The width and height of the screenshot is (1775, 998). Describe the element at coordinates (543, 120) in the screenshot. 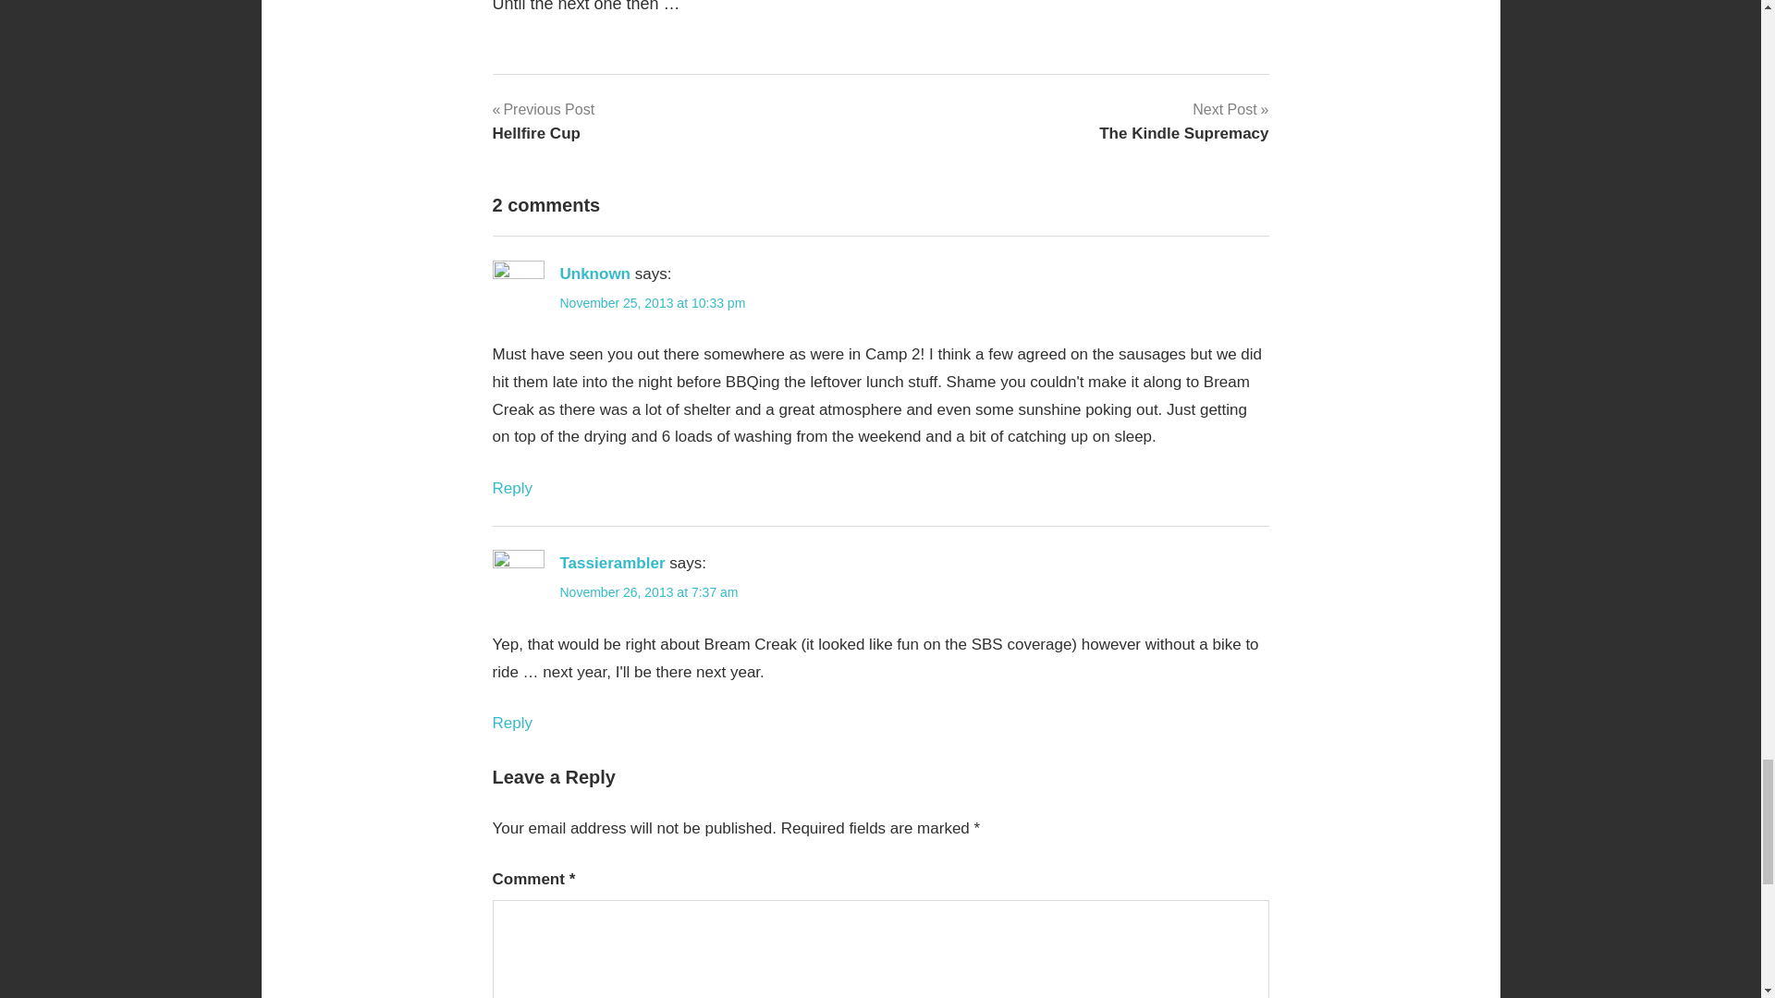

I see `November 25, 2013 at 10:33 pm` at that location.